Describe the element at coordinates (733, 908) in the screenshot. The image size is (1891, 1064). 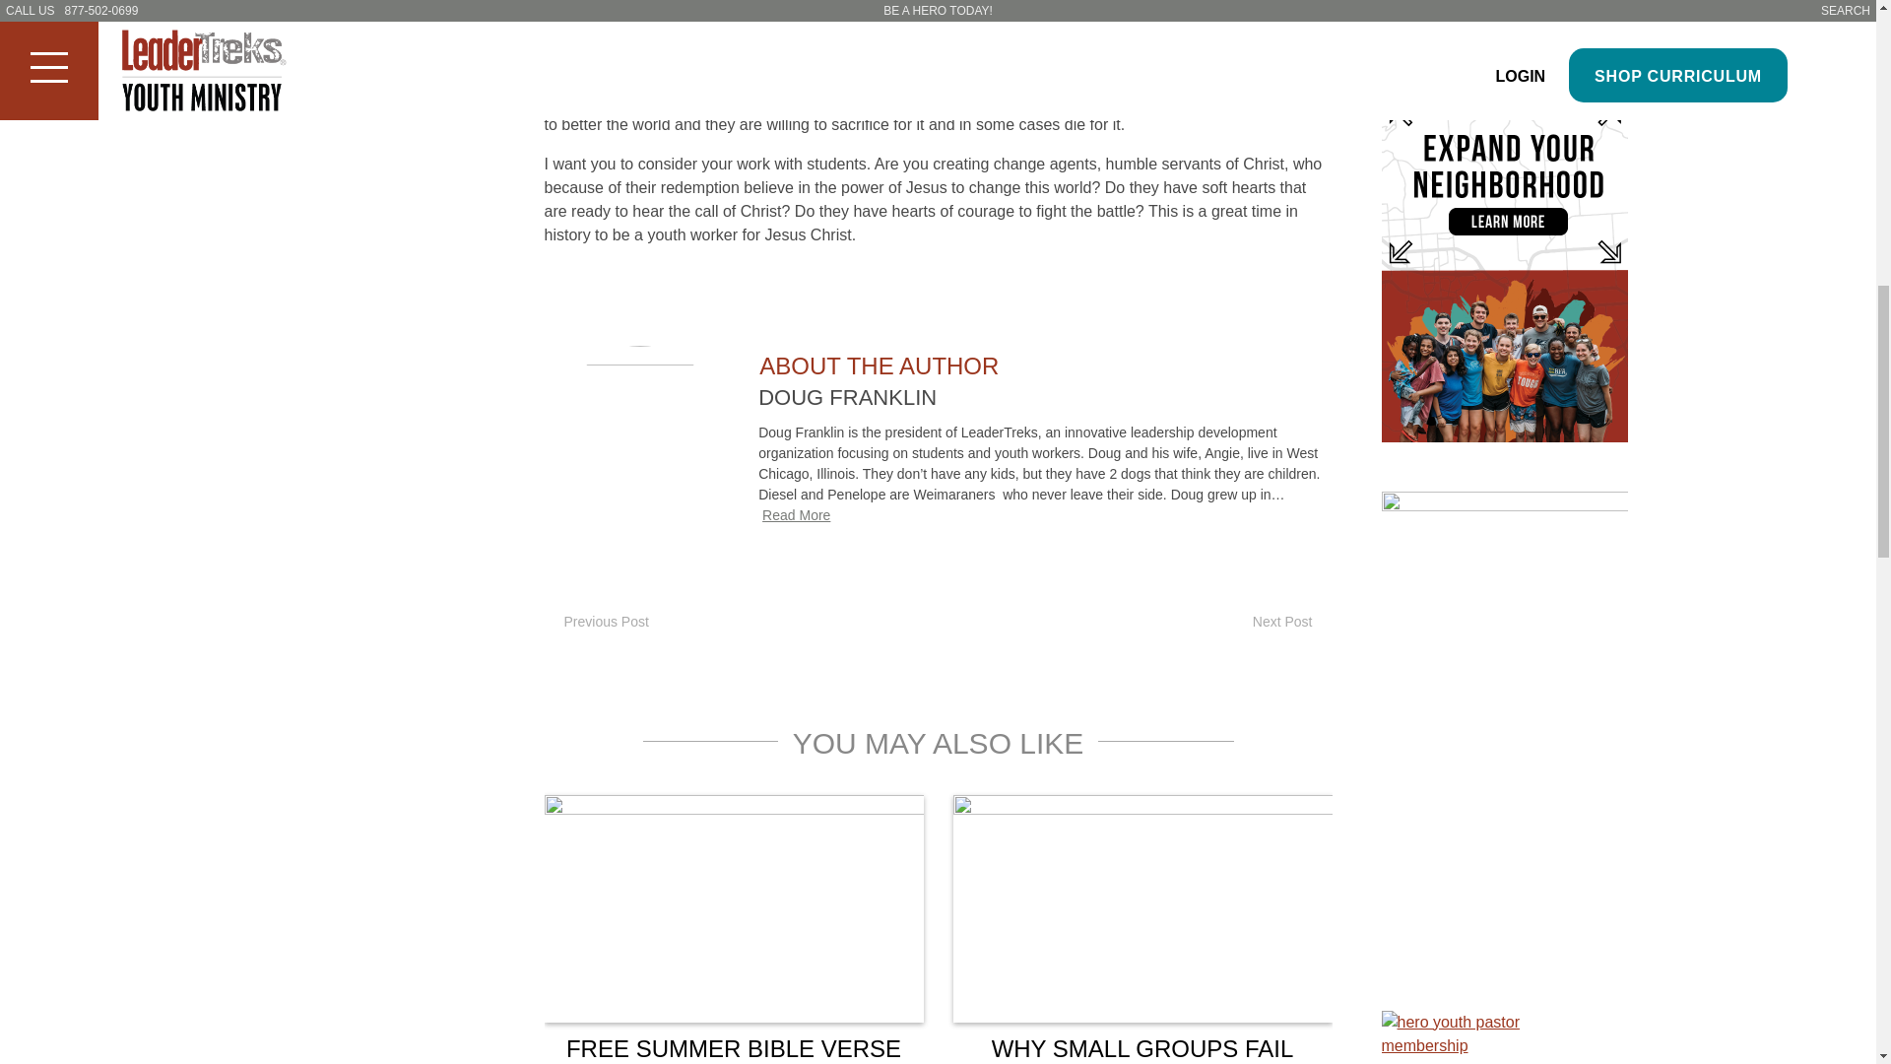
I see `FREE summer bible Verse PACK` at that location.